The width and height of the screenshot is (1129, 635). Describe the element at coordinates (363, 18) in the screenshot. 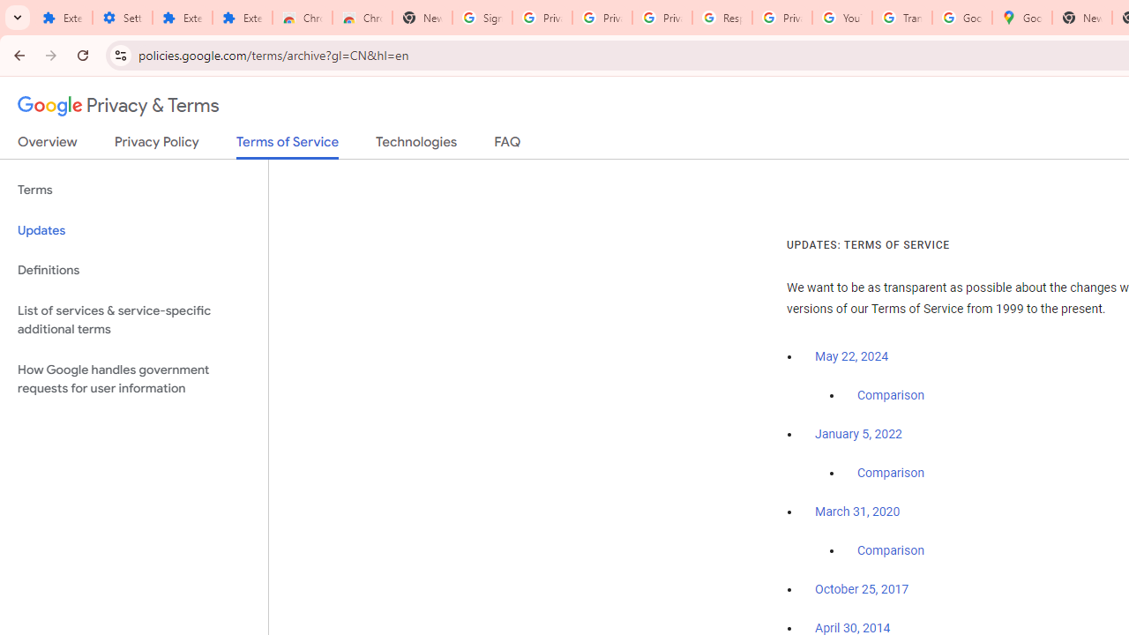

I see `Chrome Web Store - Themes` at that location.